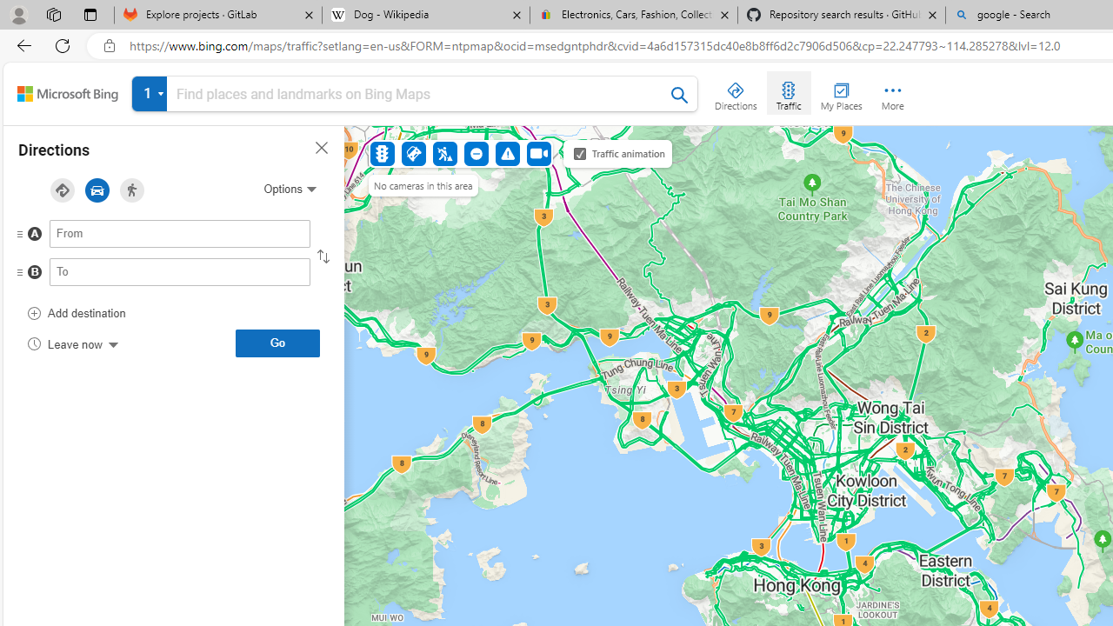 The width and height of the screenshot is (1113, 626). Describe the element at coordinates (90, 14) in the screenshot. I see `Tab actions menu` at that location.